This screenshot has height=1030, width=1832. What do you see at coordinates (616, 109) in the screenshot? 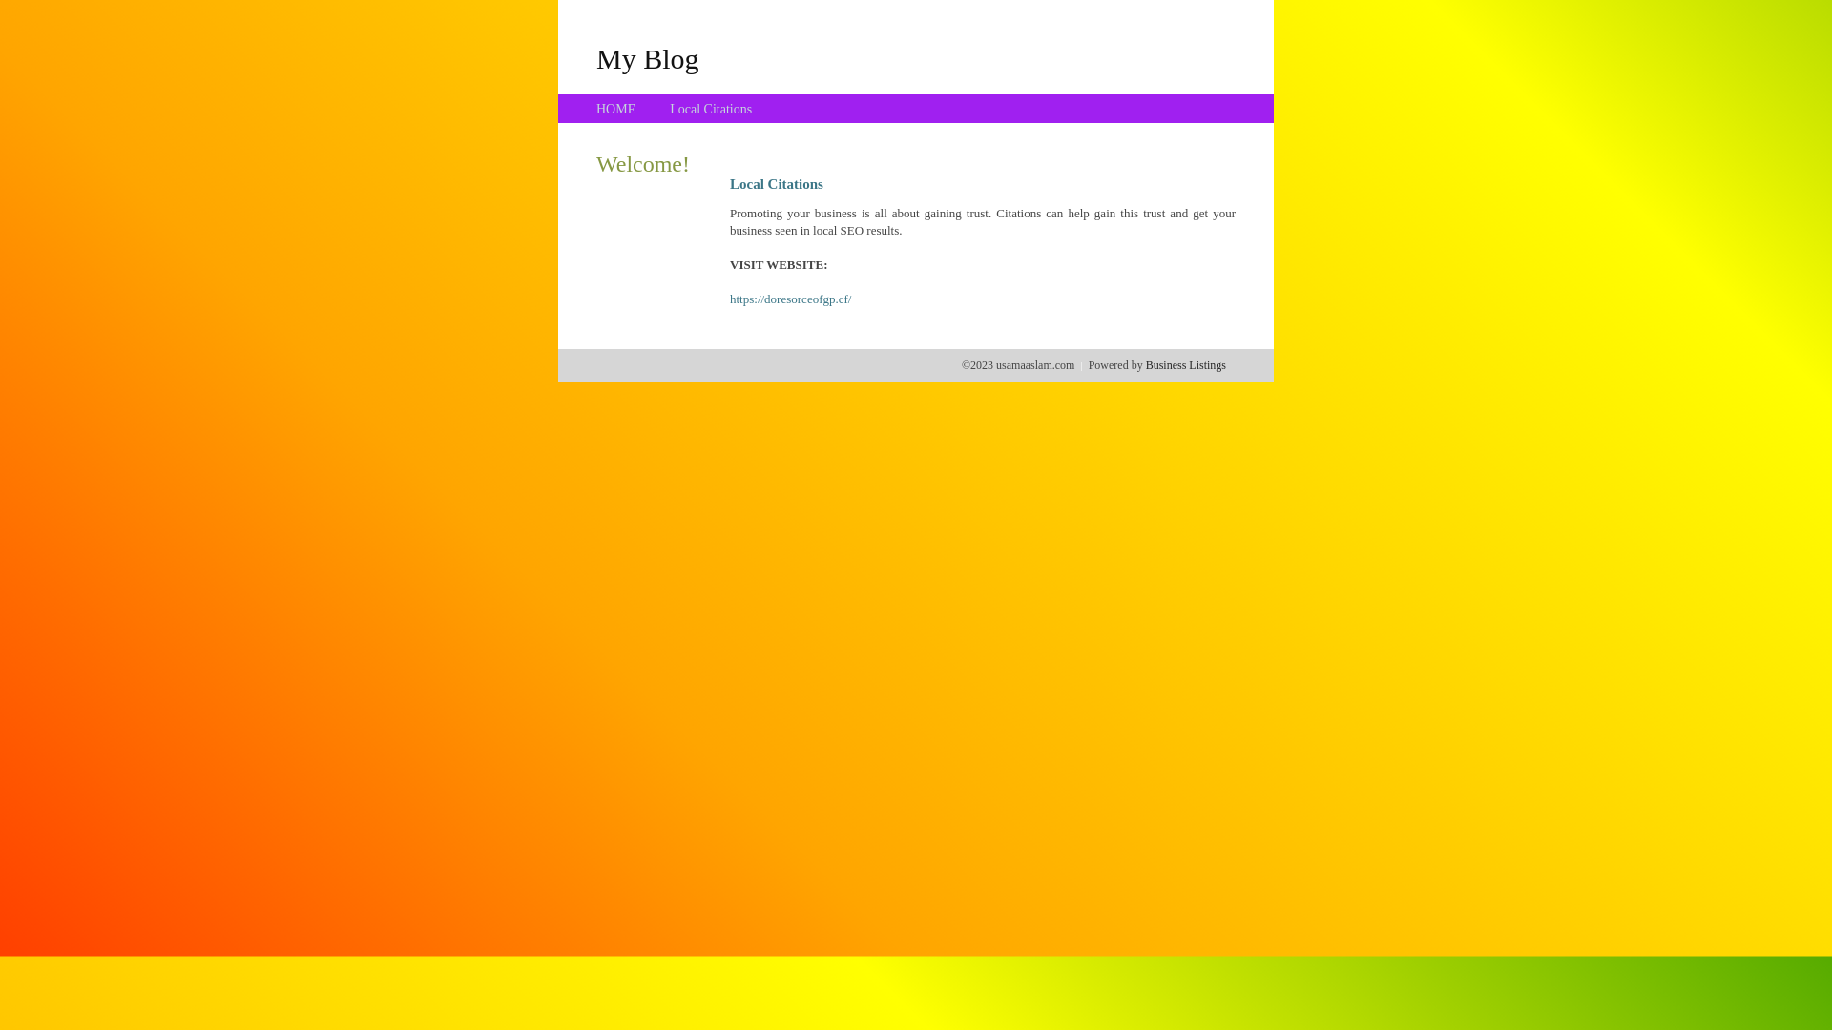
I see `HOME` at bounding box center [616, 109].